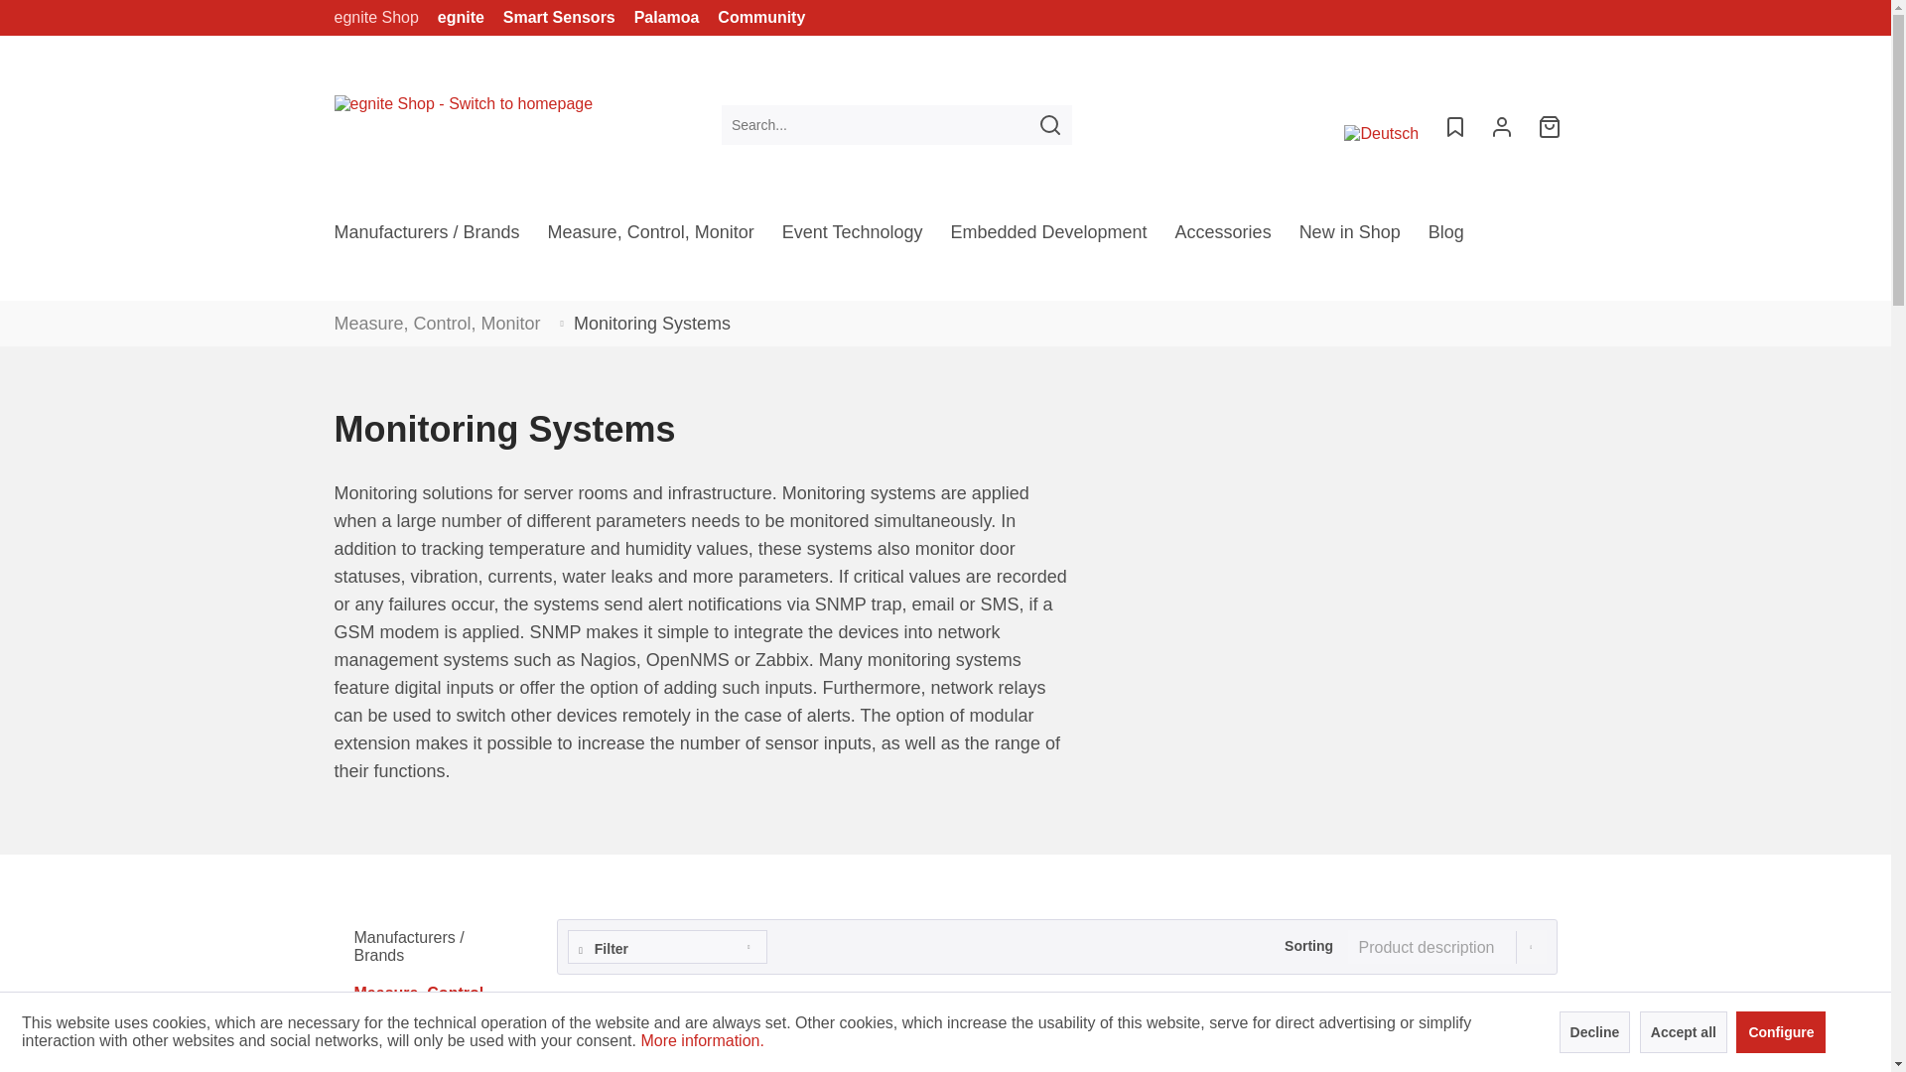 The width and height of the screenshot is (1906, 1072). Describe the element at coordinates (554, 18) in the screenshot. I see `Smart Sensors` at that location.